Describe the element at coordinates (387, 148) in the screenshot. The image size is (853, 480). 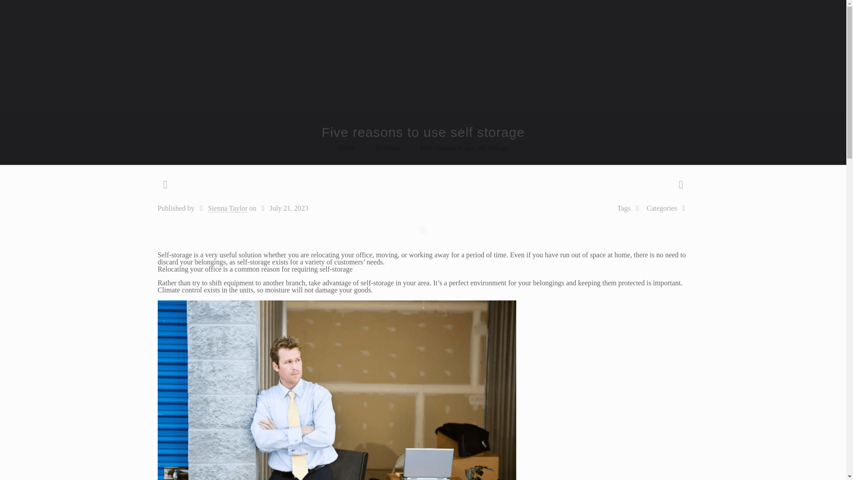
I see `Reviews` at that location.